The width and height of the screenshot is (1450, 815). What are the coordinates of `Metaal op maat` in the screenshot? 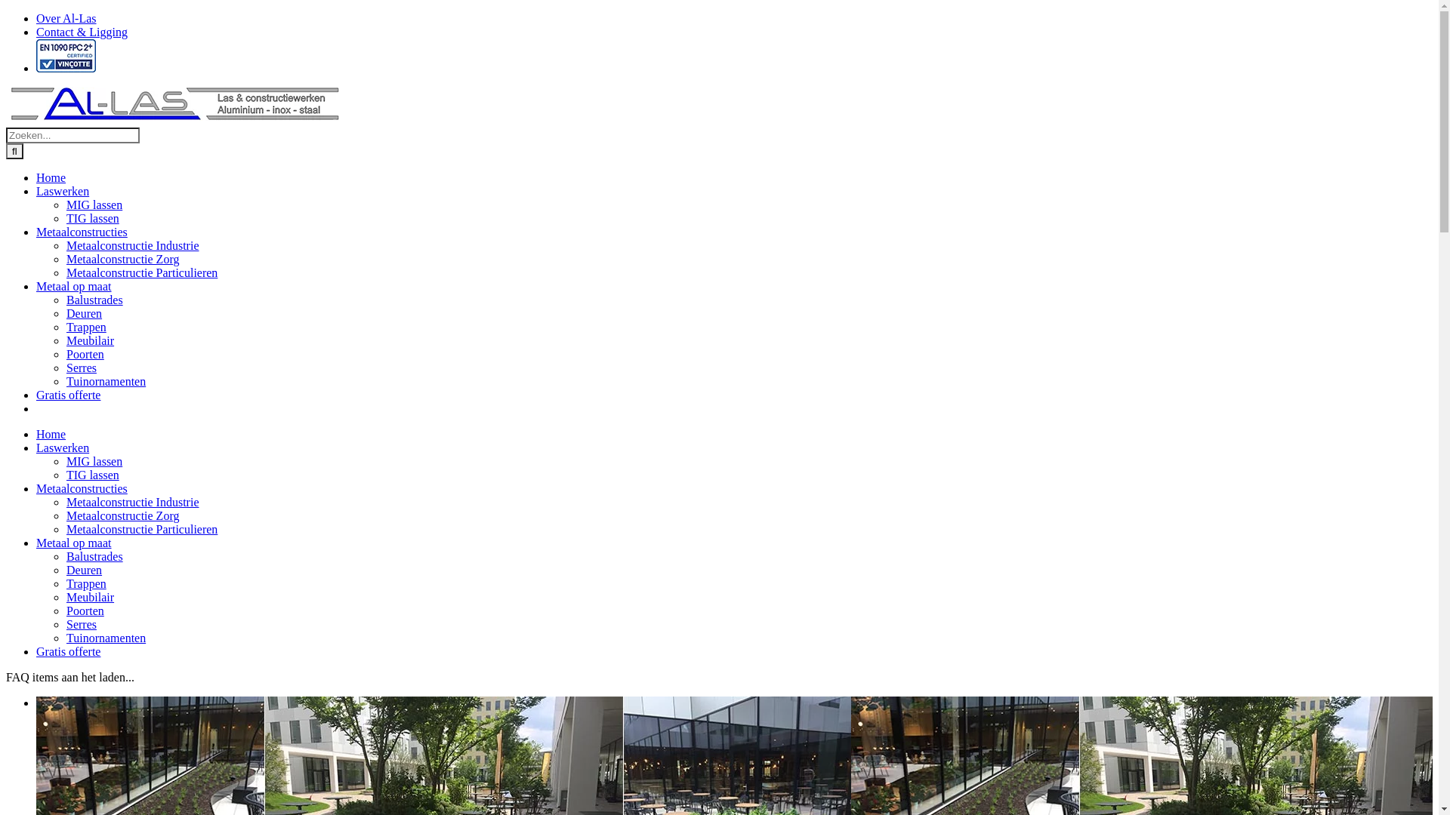 It's located at (74, 287).